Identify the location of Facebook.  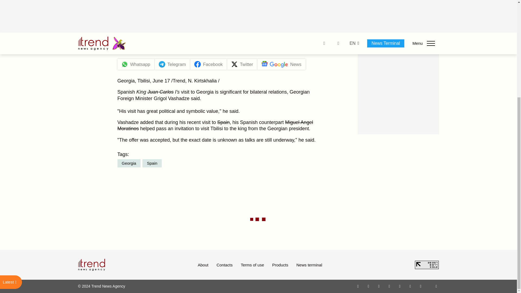
(368, 286).